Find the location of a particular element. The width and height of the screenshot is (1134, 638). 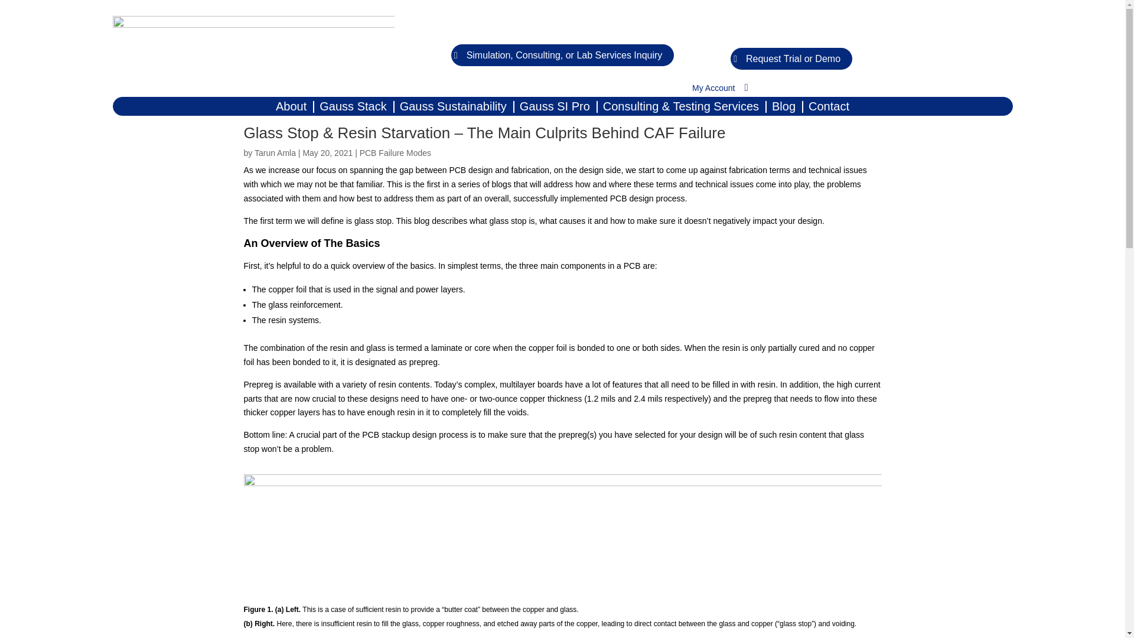

Simulation, Consulting, or Lab Services Inquiry is located at coordinates (563, 55).